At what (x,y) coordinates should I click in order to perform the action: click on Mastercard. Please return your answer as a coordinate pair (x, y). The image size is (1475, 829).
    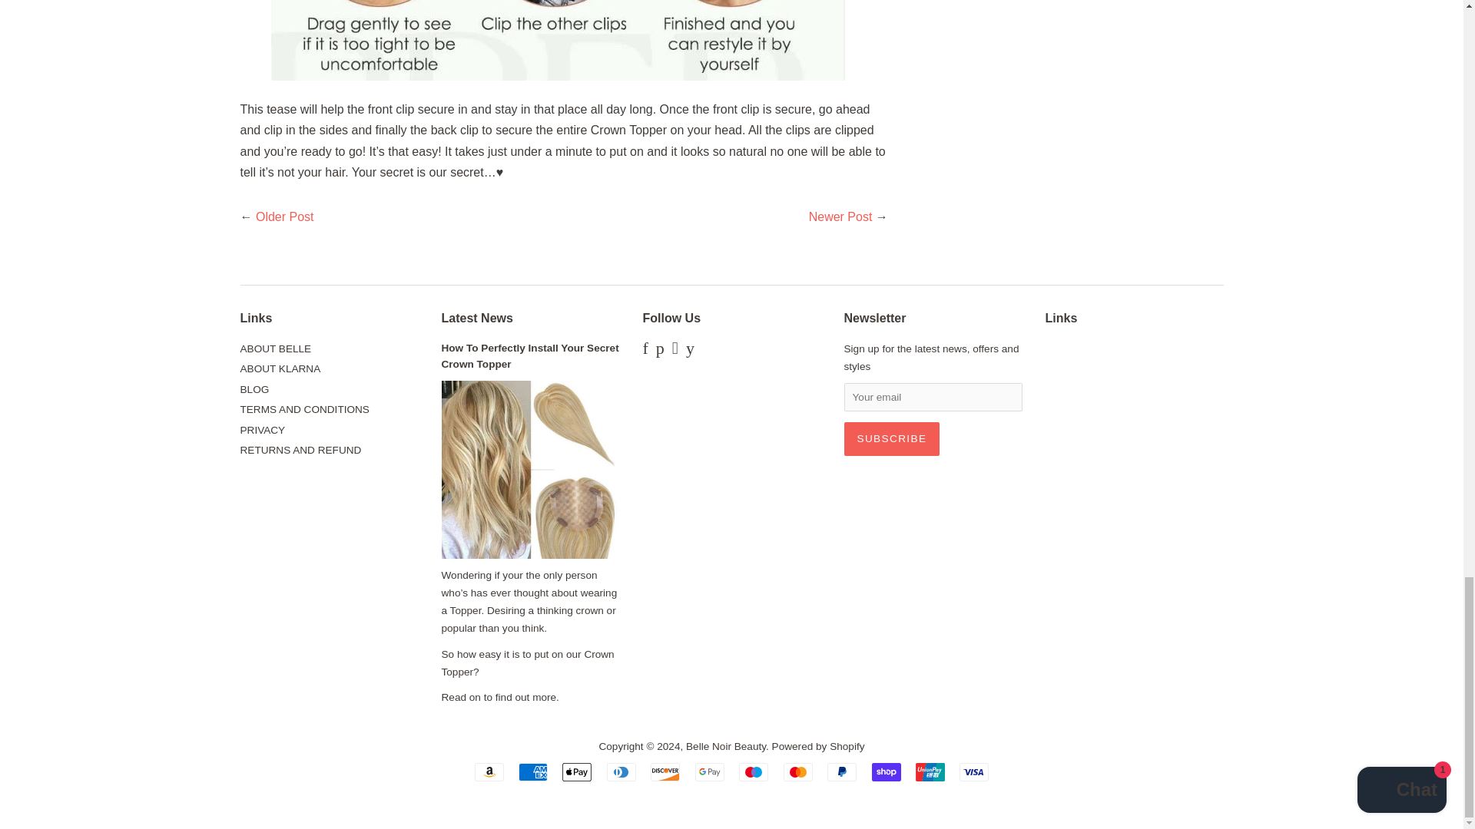
    Looking at the image, I should click on (797, 772).